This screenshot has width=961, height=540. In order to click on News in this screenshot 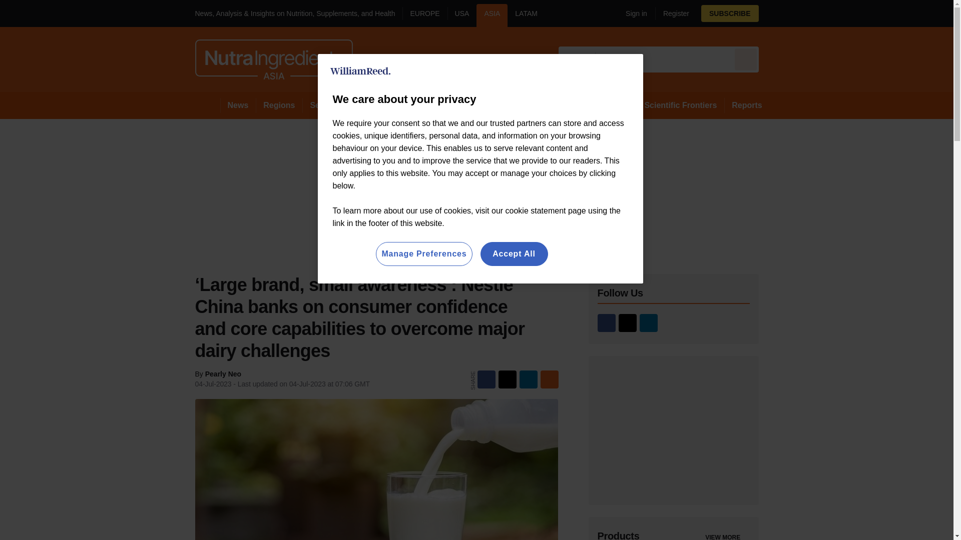, I will do `click(238, 105)`.